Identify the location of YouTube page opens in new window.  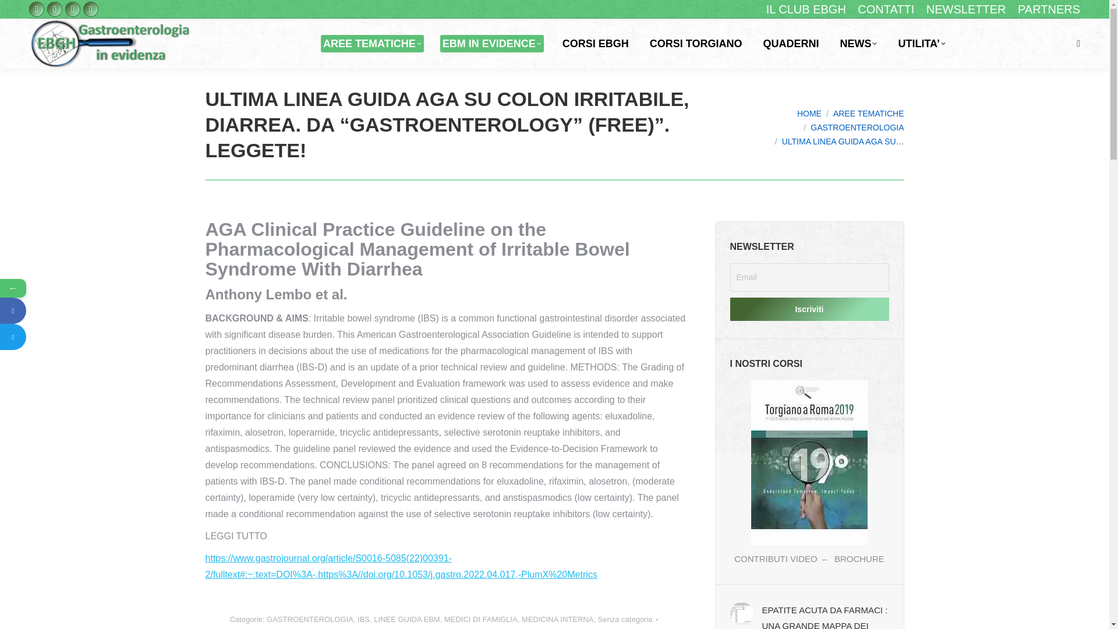
(72, 9).